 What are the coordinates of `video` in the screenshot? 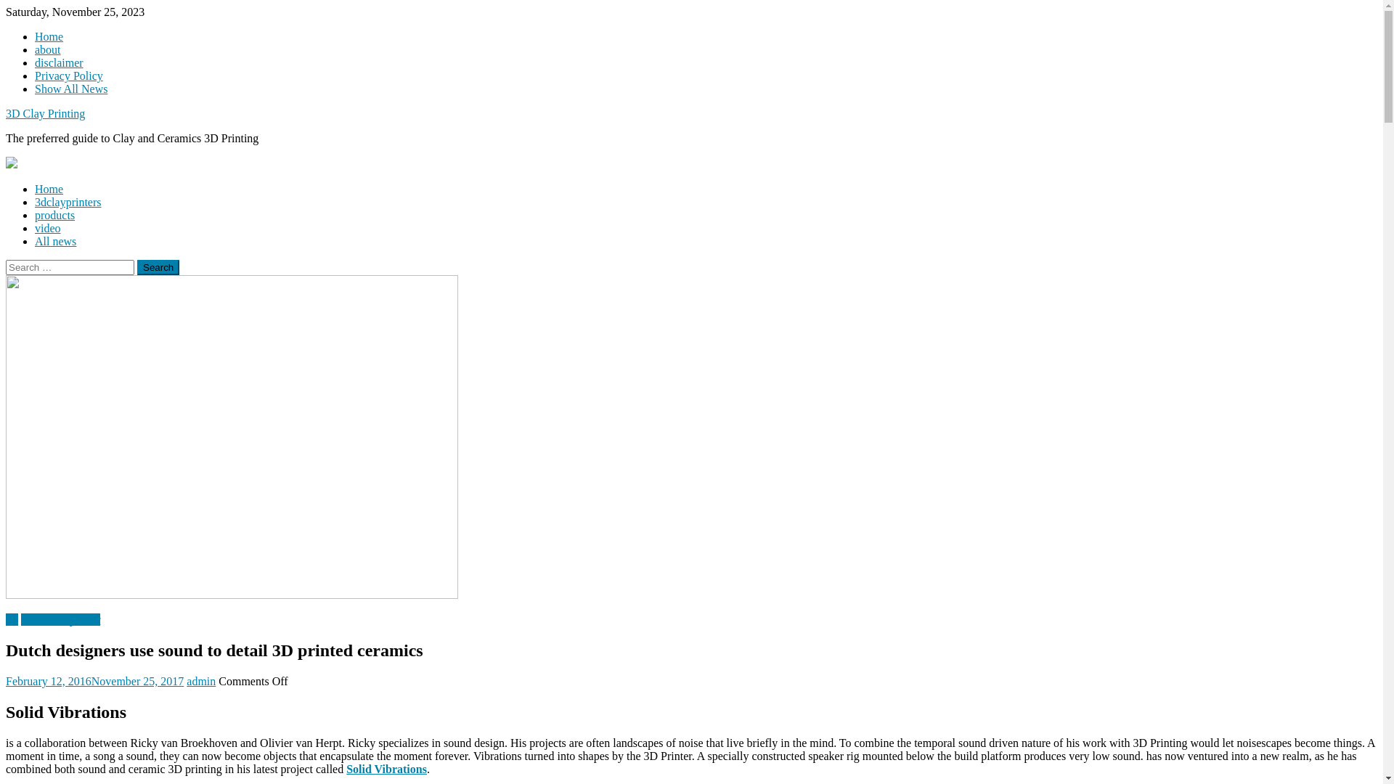 It's located at (48, 228).